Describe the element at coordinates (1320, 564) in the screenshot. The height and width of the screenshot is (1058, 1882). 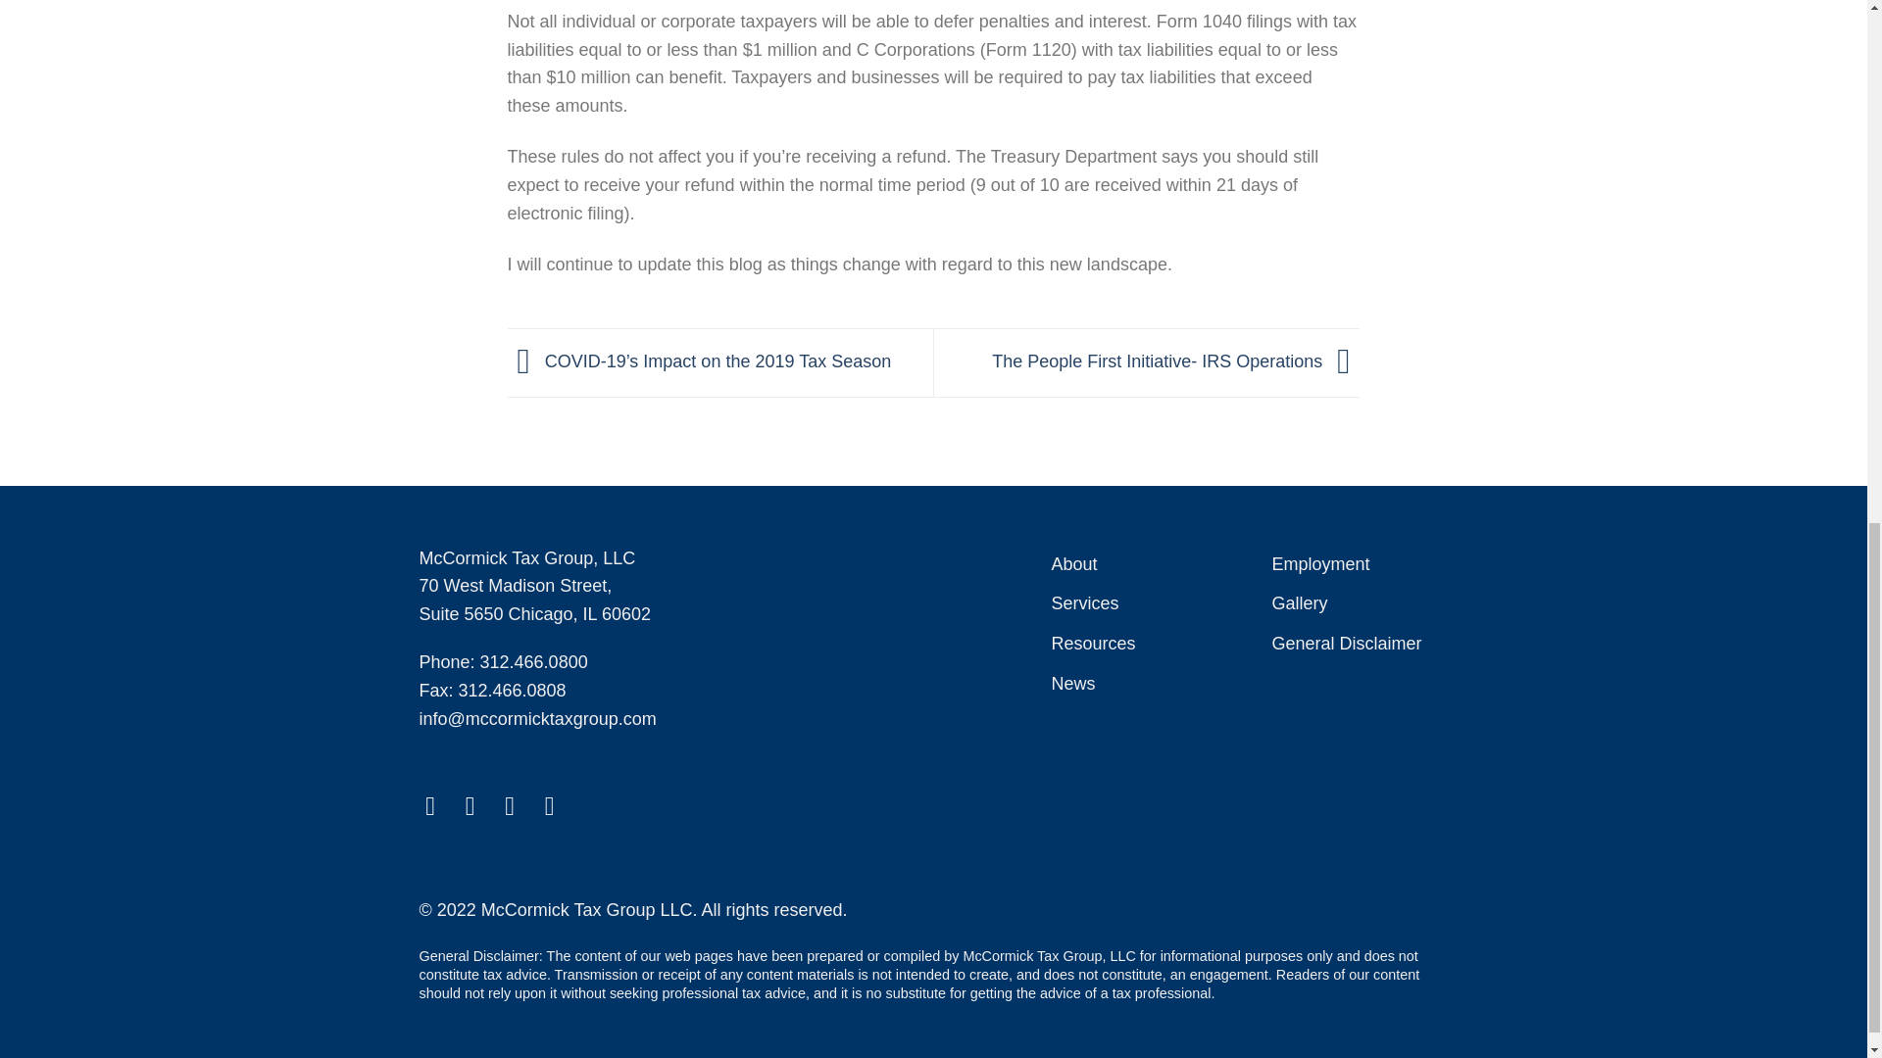
I see `Employment` at that location.